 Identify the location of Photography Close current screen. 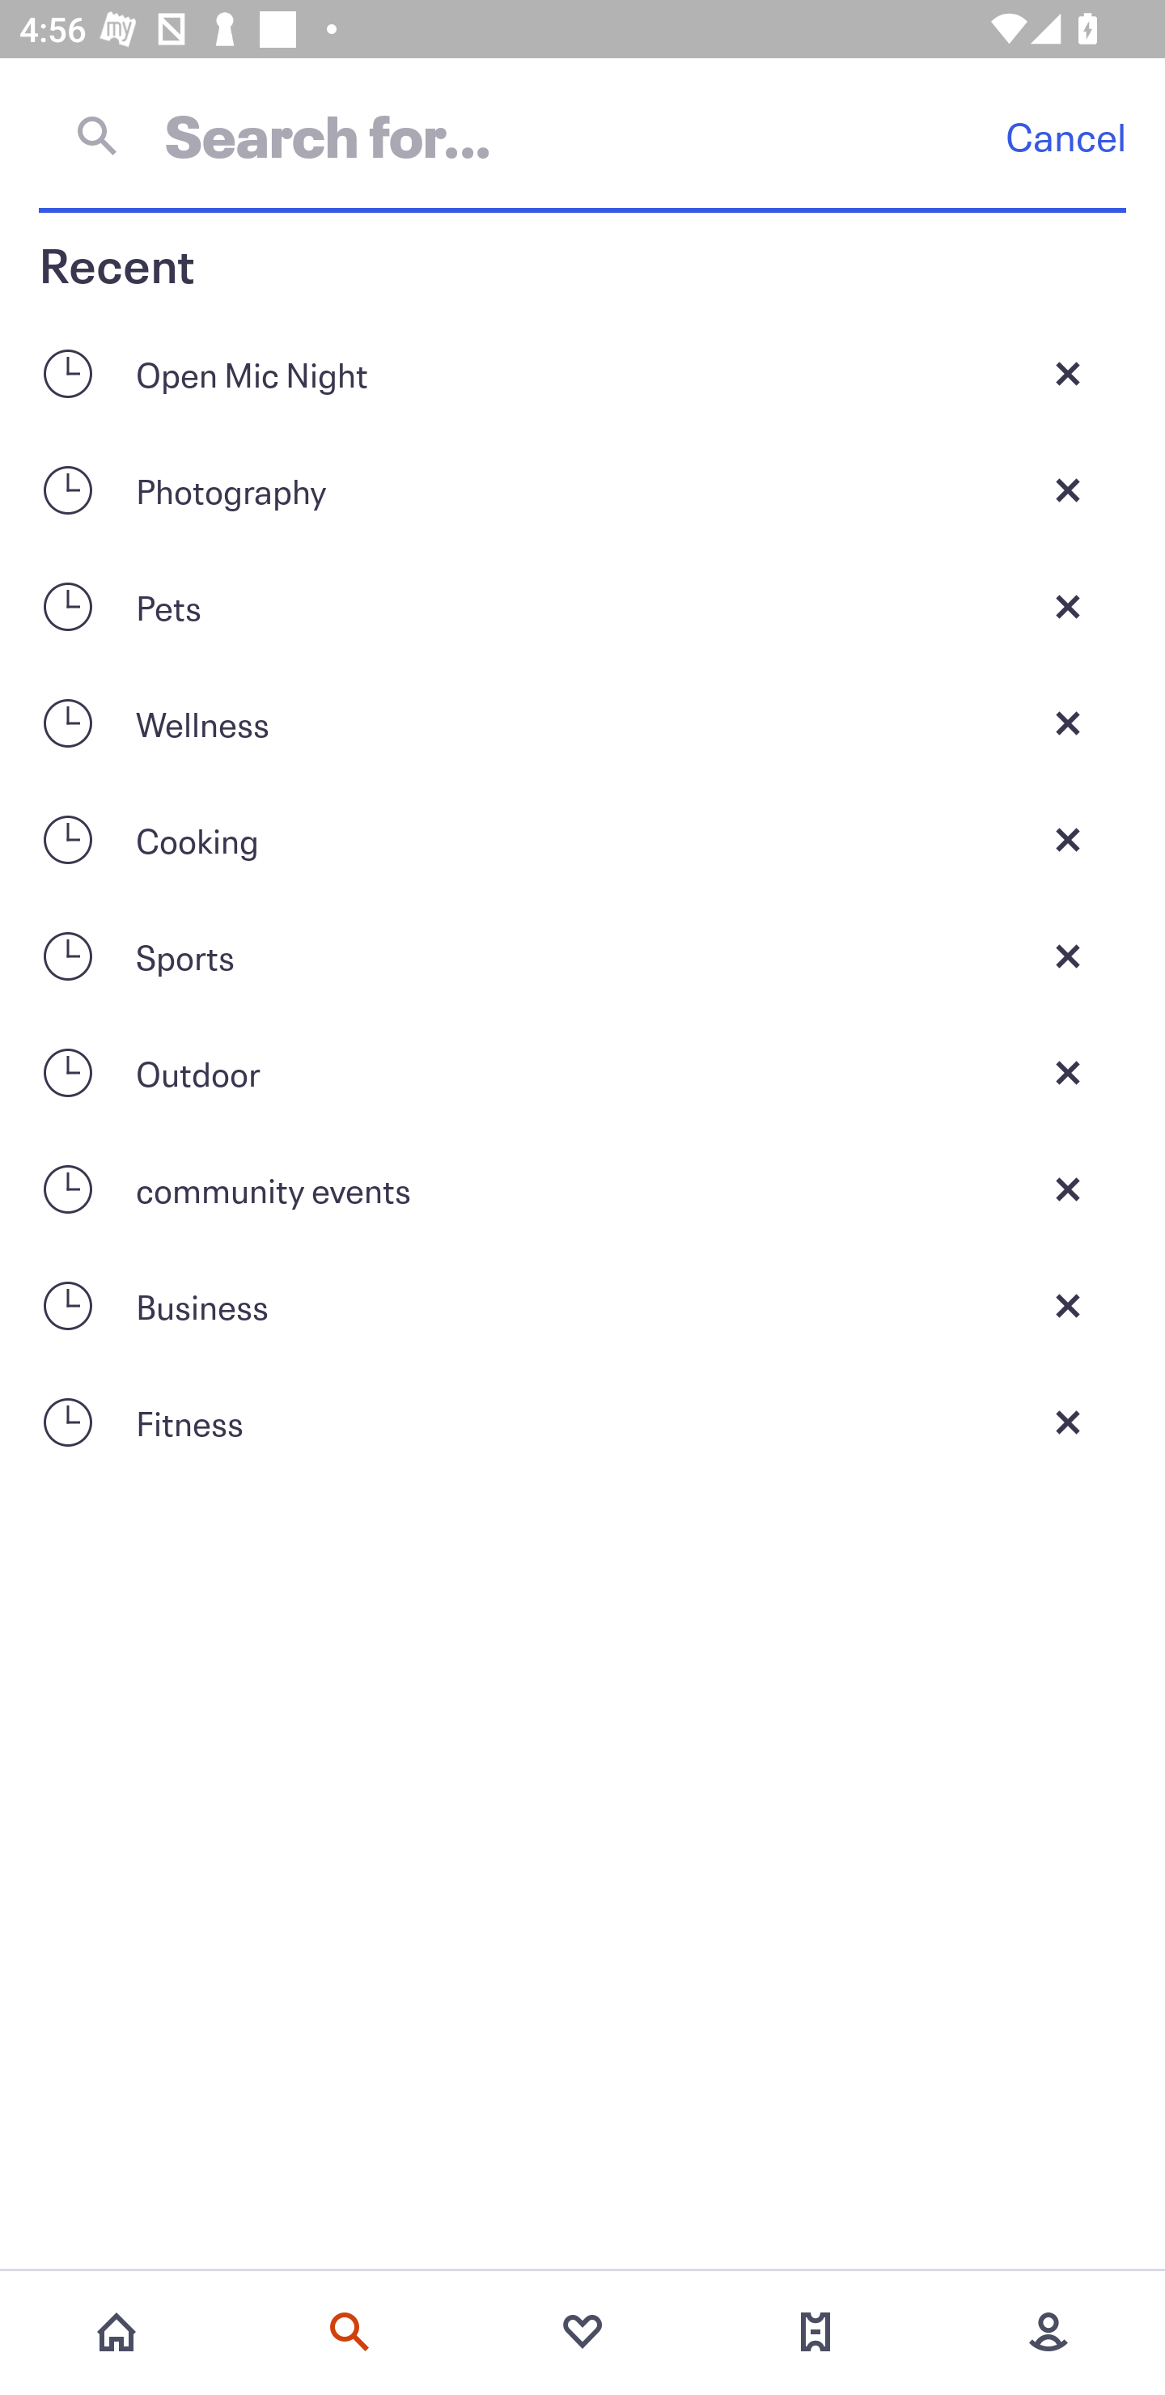
(582, 489).